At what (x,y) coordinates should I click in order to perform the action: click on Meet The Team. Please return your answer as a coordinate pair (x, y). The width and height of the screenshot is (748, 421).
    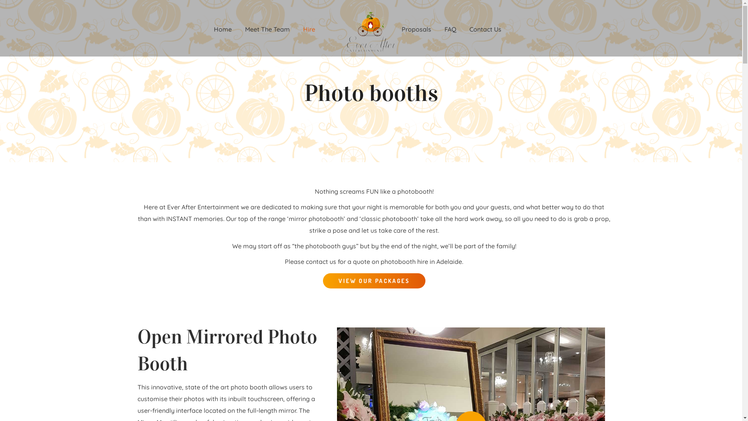
    Looking at the image, I should click on (267, 29).